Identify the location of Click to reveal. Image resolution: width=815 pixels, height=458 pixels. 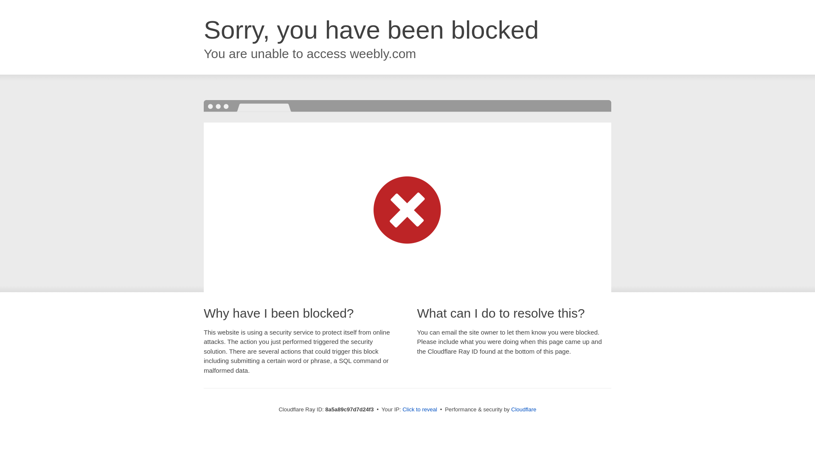
(419, 410).